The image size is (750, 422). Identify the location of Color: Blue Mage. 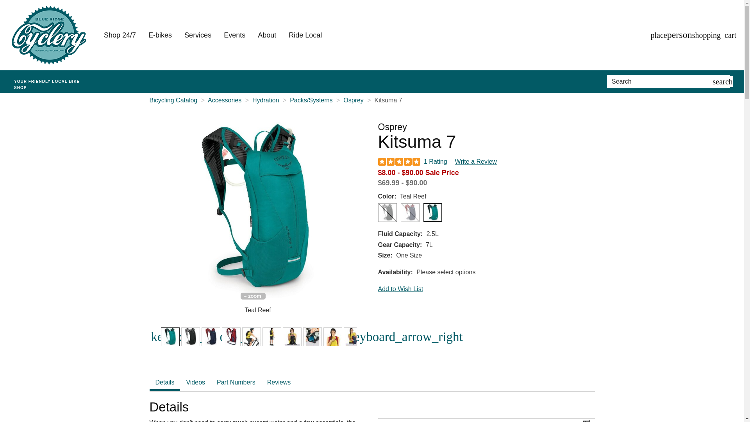
(211, 337).